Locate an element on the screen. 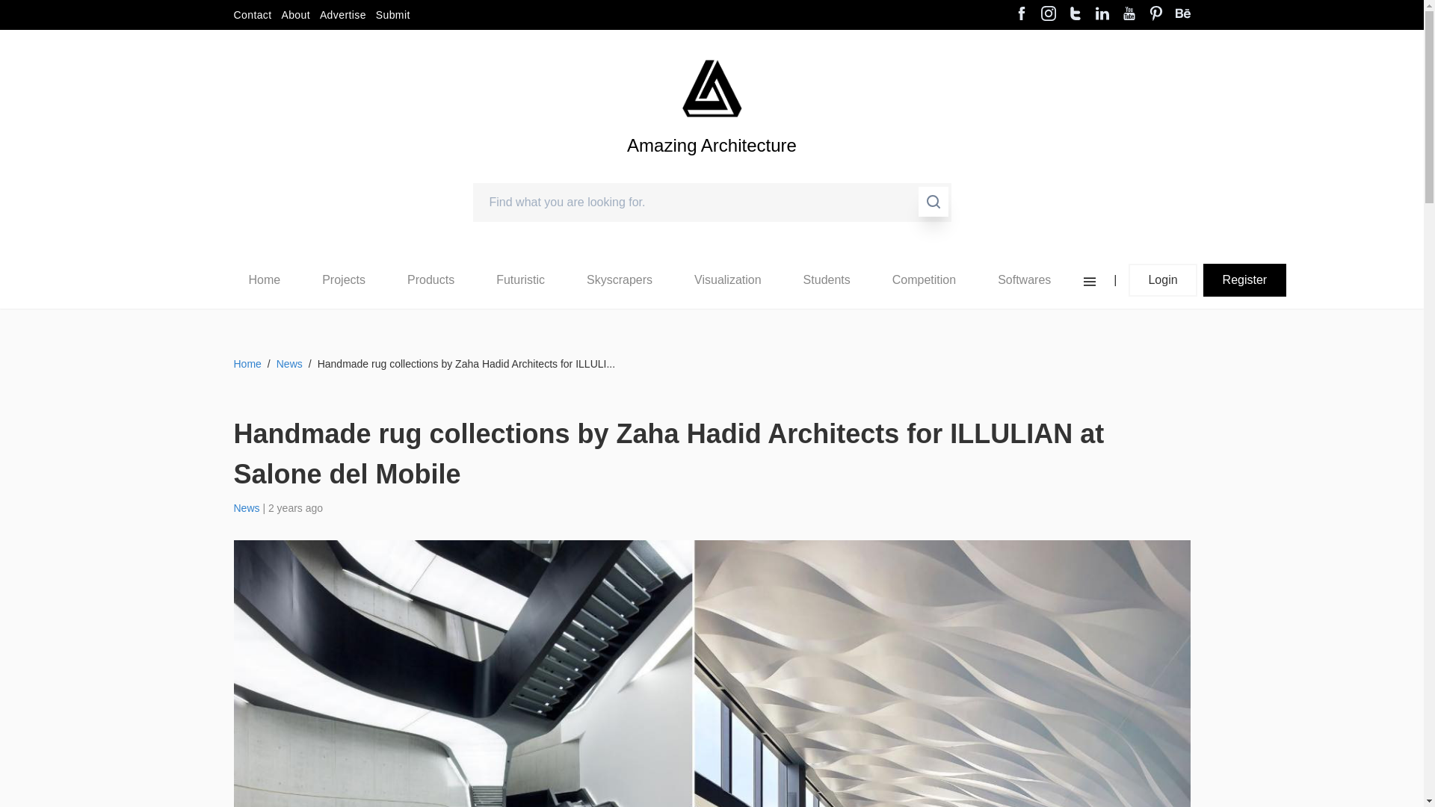 The width and height of the screenshot is (1435, 807). Advertisement page is located at coordinates (342, 15).